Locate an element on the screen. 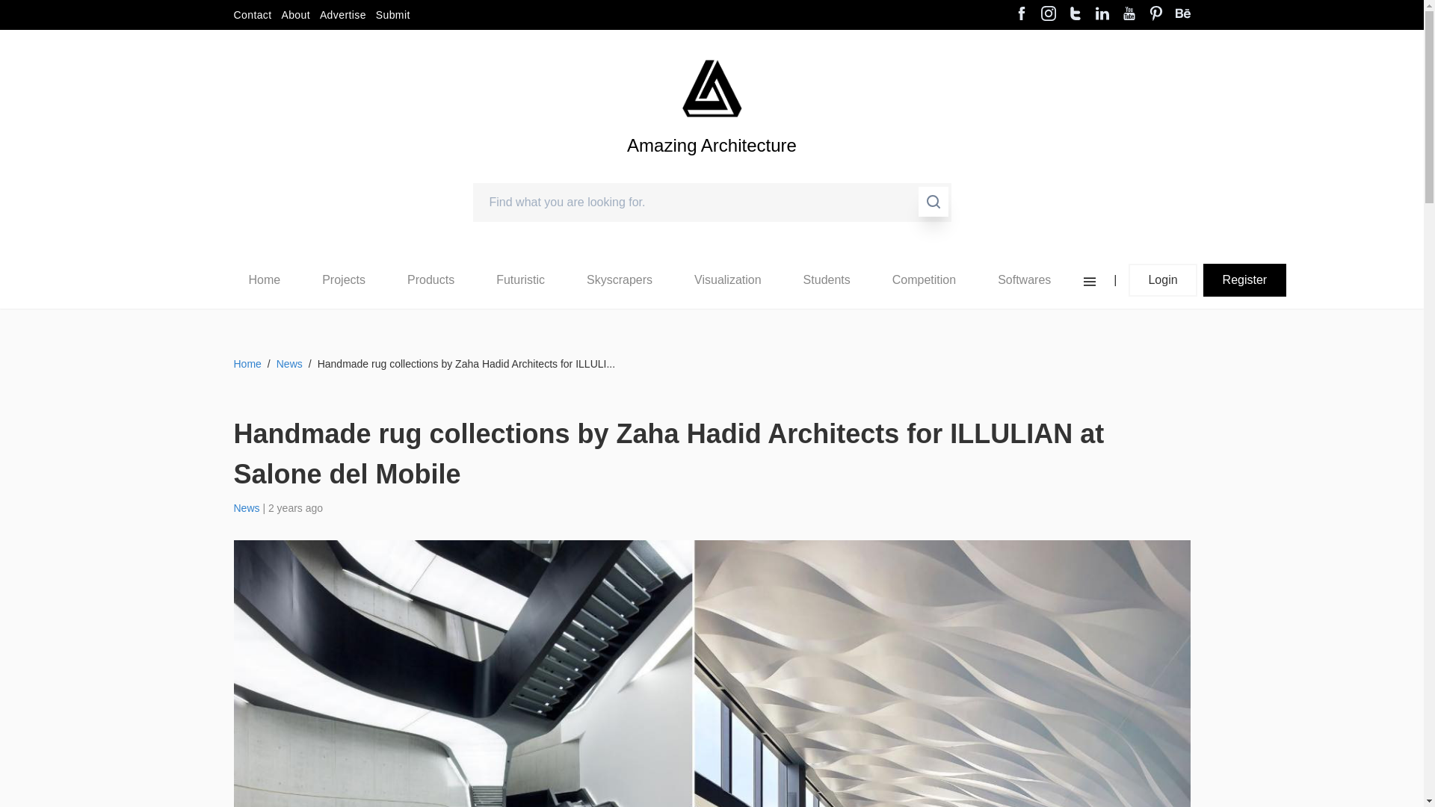 The width and height of the screenshot is (1435, 807). Advertisement page is located at coordinates (342, 15).